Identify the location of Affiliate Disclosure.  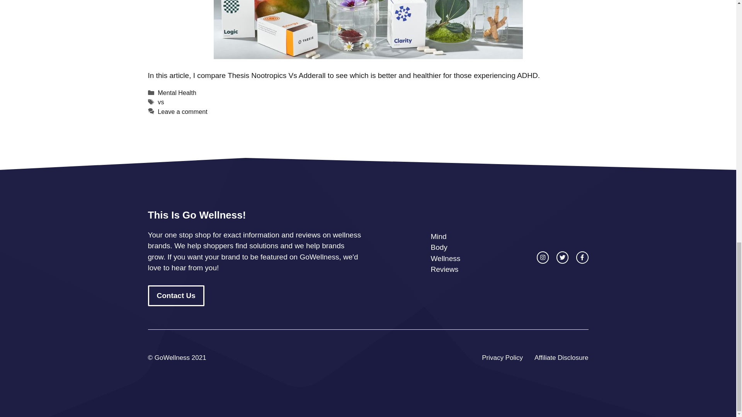
(561, 358).